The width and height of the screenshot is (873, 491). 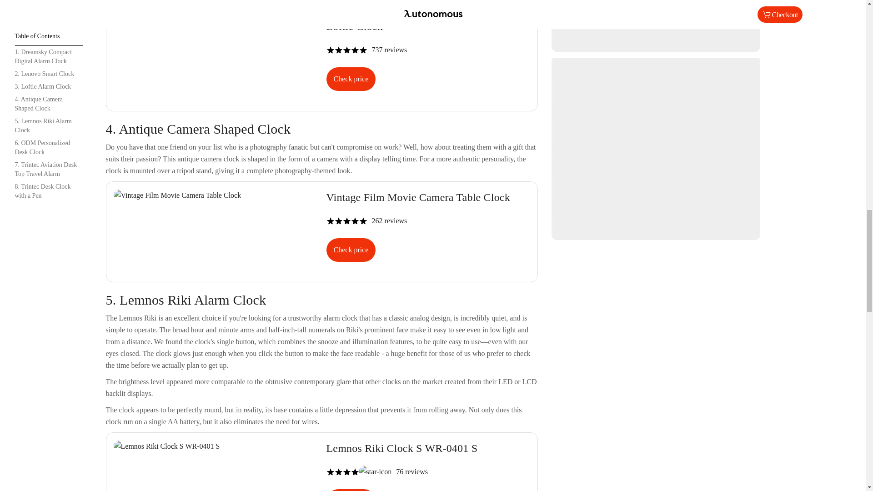 I want to click on Lemnos Riki Clock S WR-0401 S, so click(x=351, y=79).